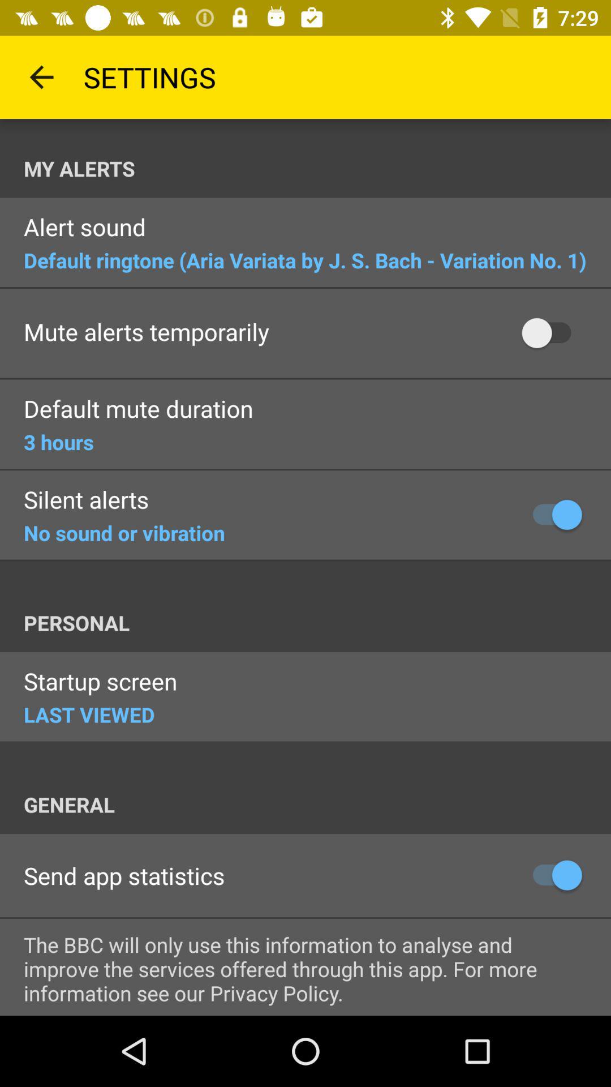  I want to click on tap no sound or icon, so click(124, 533).